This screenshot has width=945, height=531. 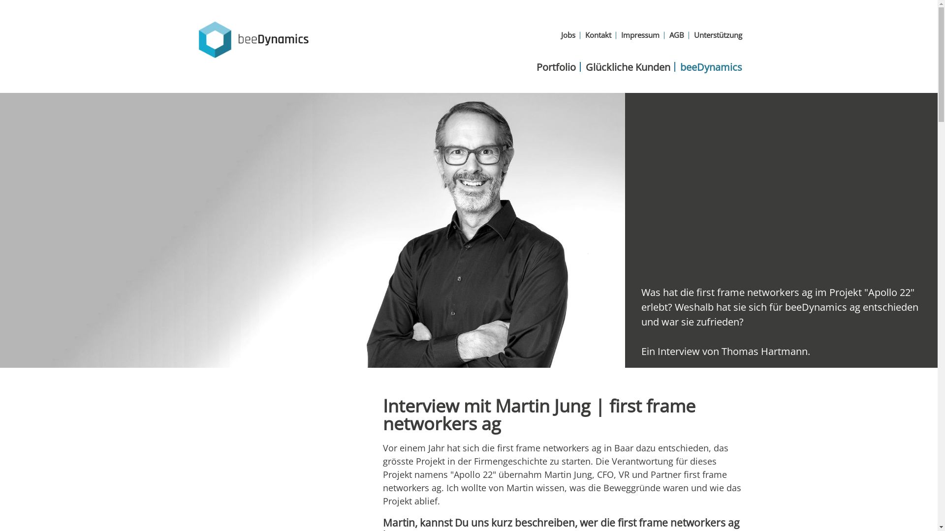 What do you see at coordinates (598, 35) in the screenshot?
I see `Kontakt` at bounding box center [598, 35].